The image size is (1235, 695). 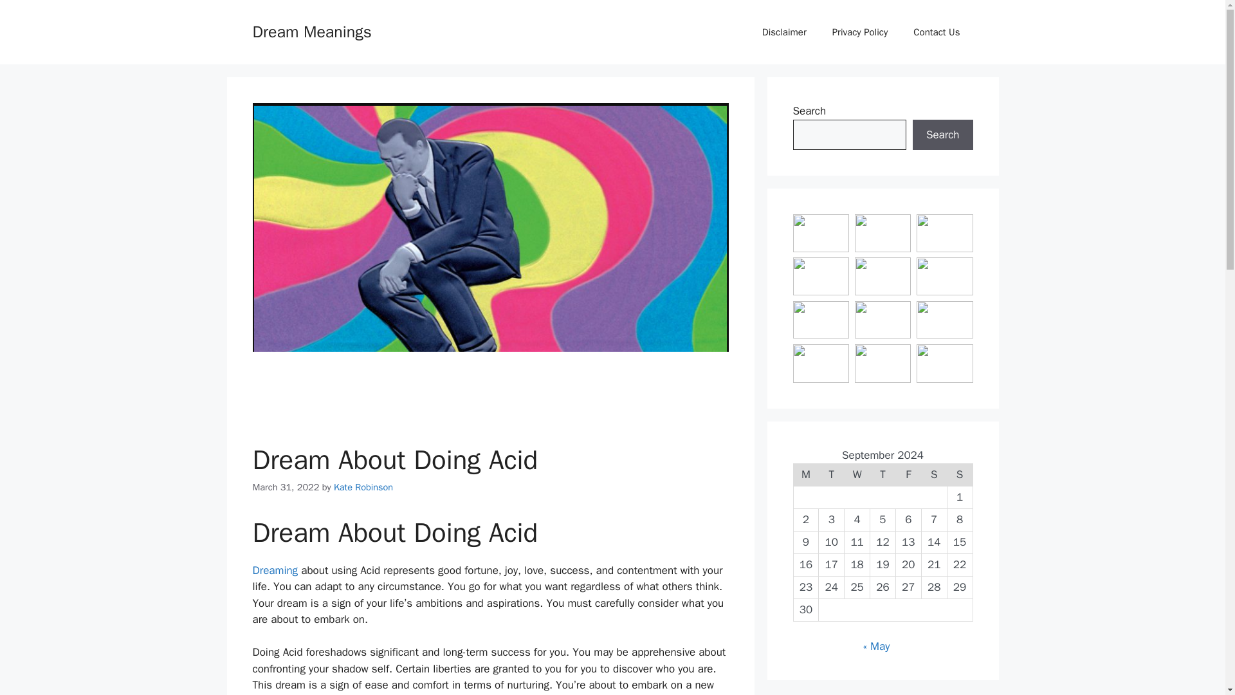 I want to click on Monday, so click(x=805, y=475).